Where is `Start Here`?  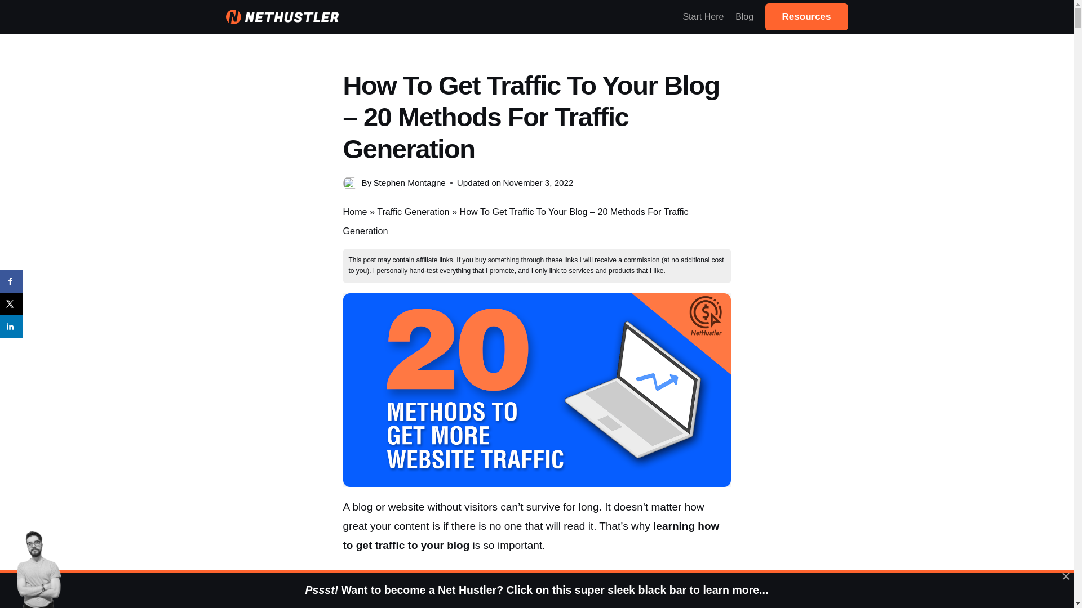
Start Here is located at coordinates (703, 17).